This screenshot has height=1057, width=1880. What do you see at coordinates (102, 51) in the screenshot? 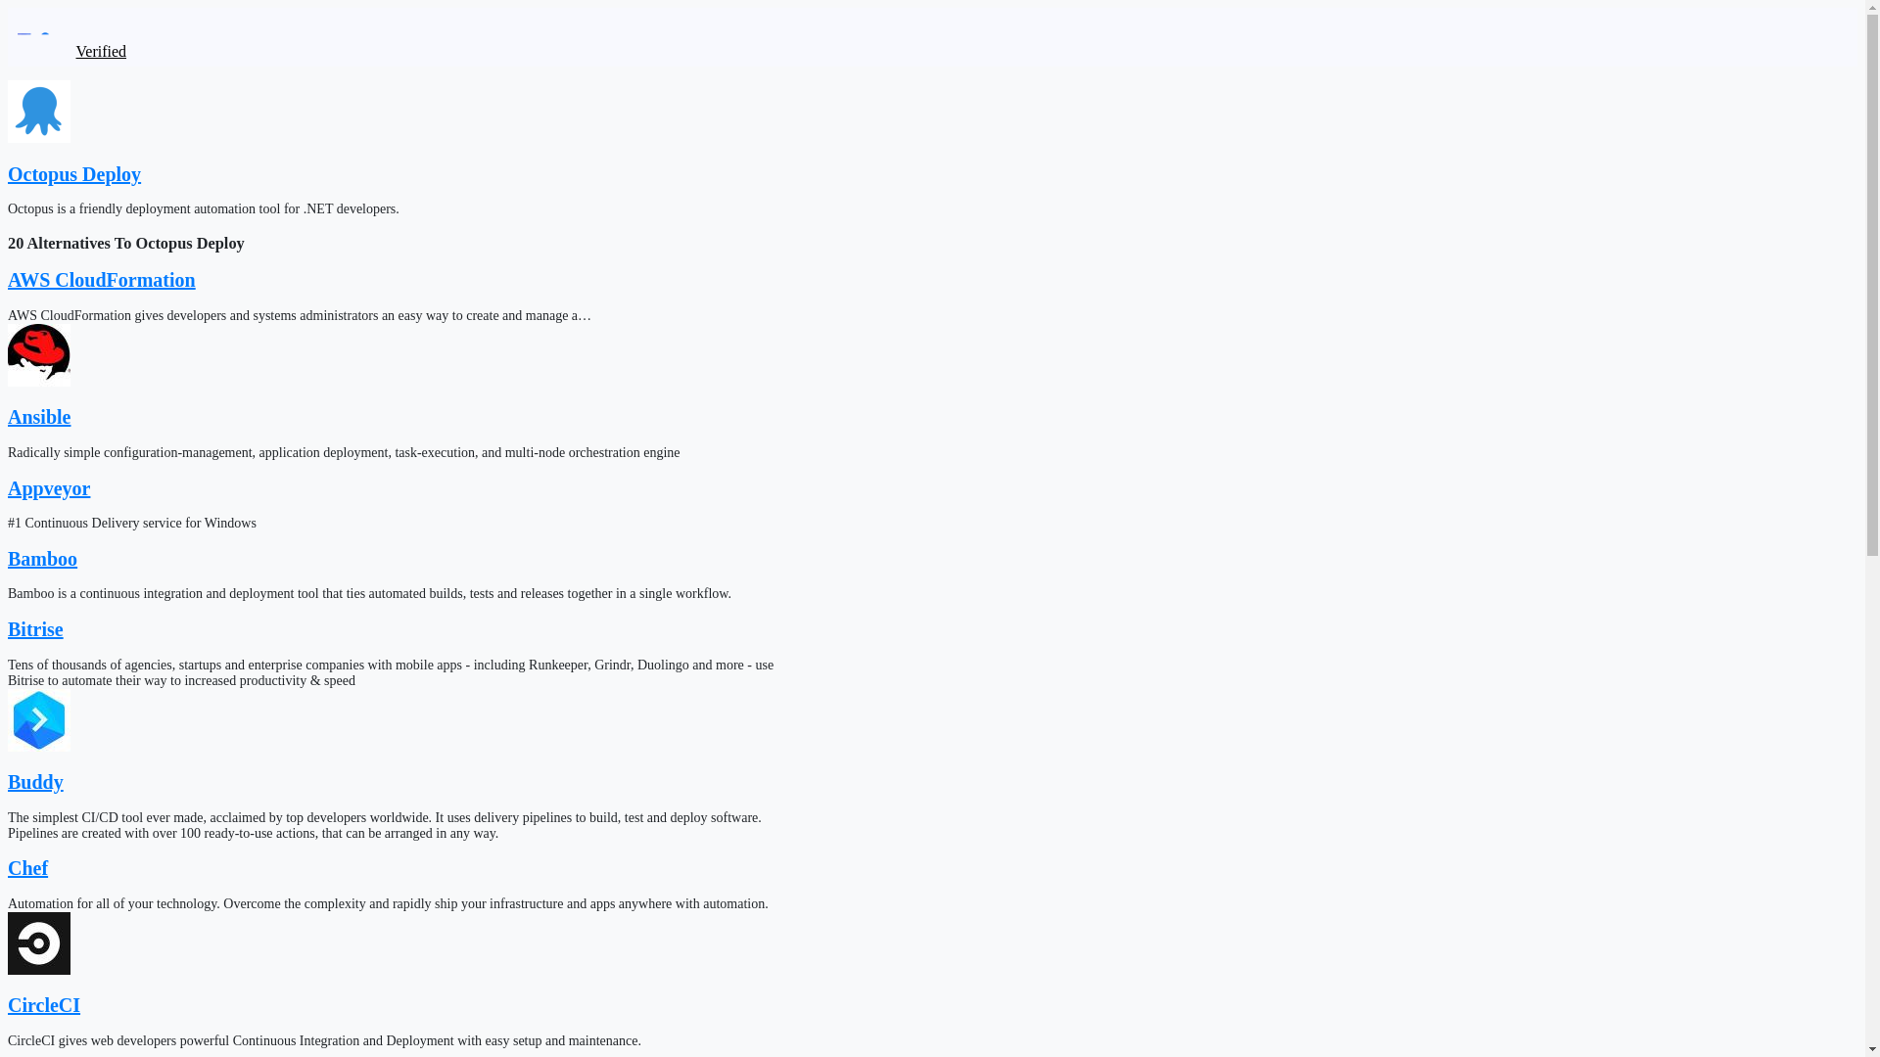
I see `Verified` at bounding box center [102, 51].